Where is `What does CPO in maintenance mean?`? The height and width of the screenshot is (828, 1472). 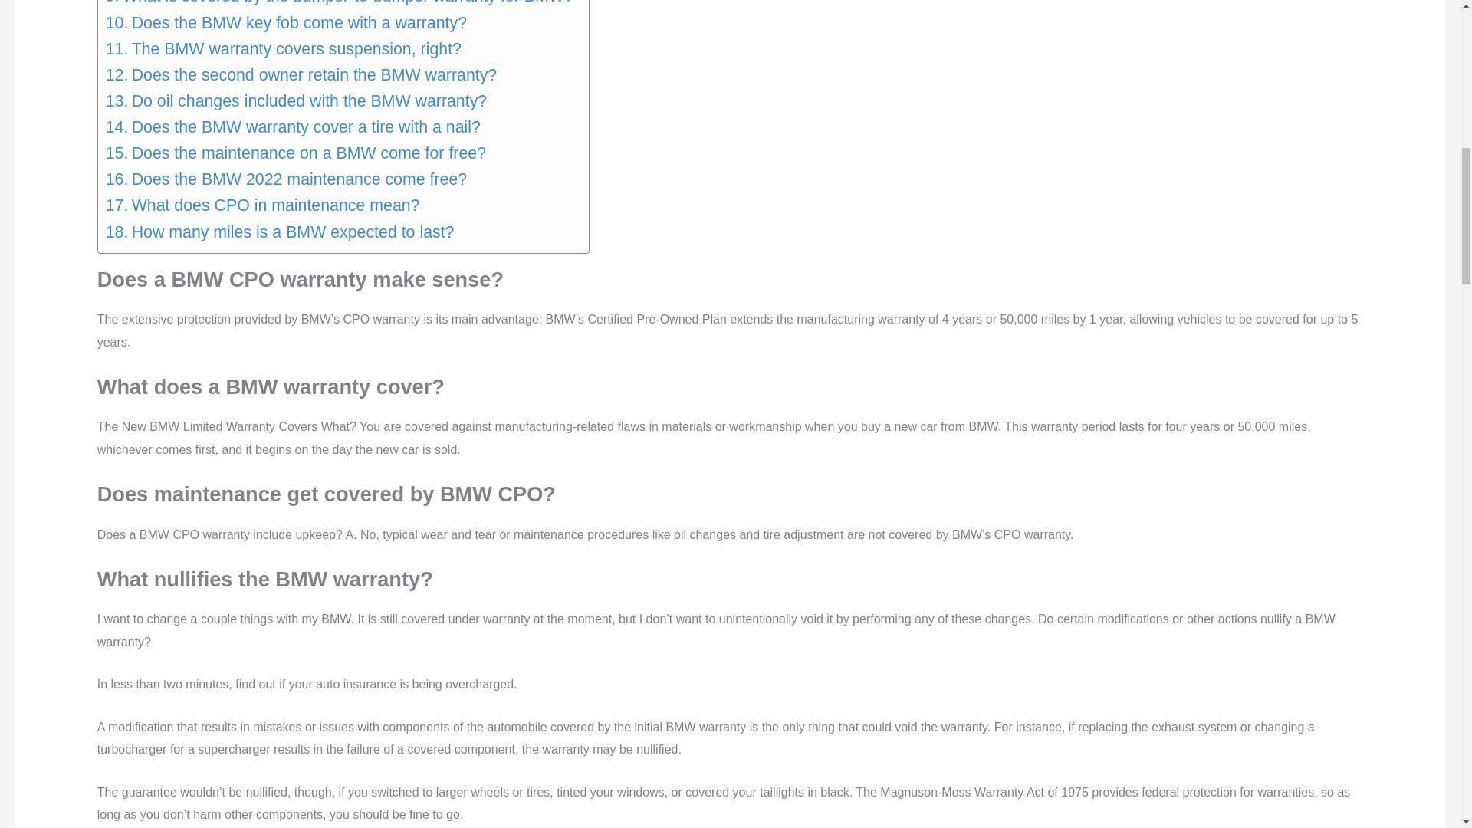
What does CPO in maintenance mean? is located at coordinates (262, 205).